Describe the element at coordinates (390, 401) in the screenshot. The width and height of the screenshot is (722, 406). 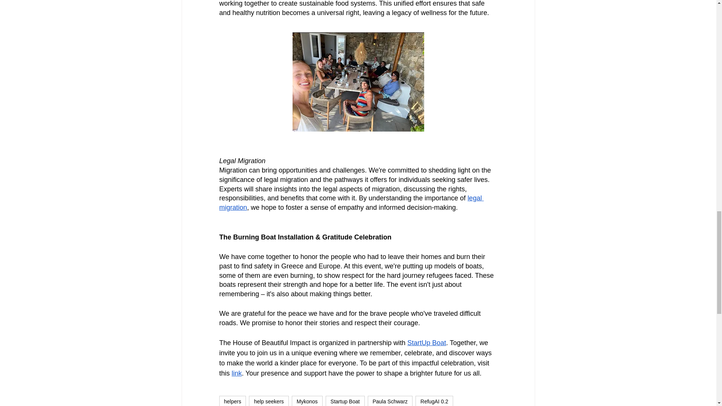
I see `Paula Schwarz` at that location.